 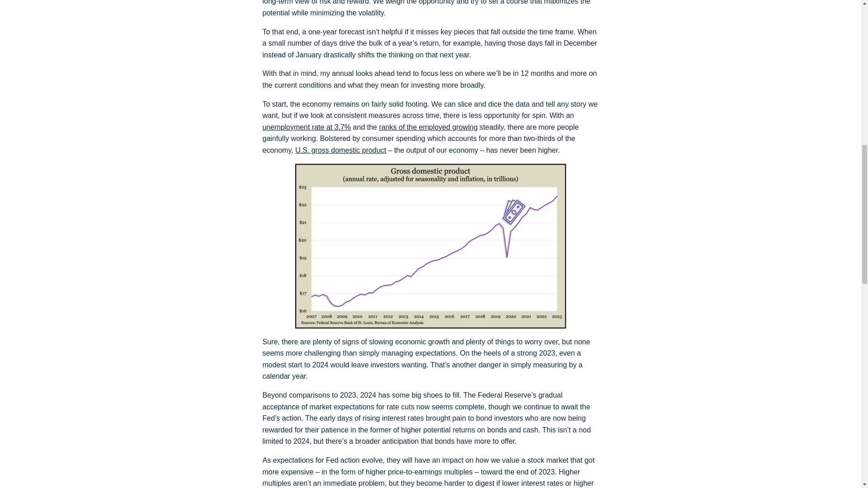 What do you see at coordinates (340, 150) in the screenshot?
I see `U.S. gross domestic product` at bounding box center [340, 150].